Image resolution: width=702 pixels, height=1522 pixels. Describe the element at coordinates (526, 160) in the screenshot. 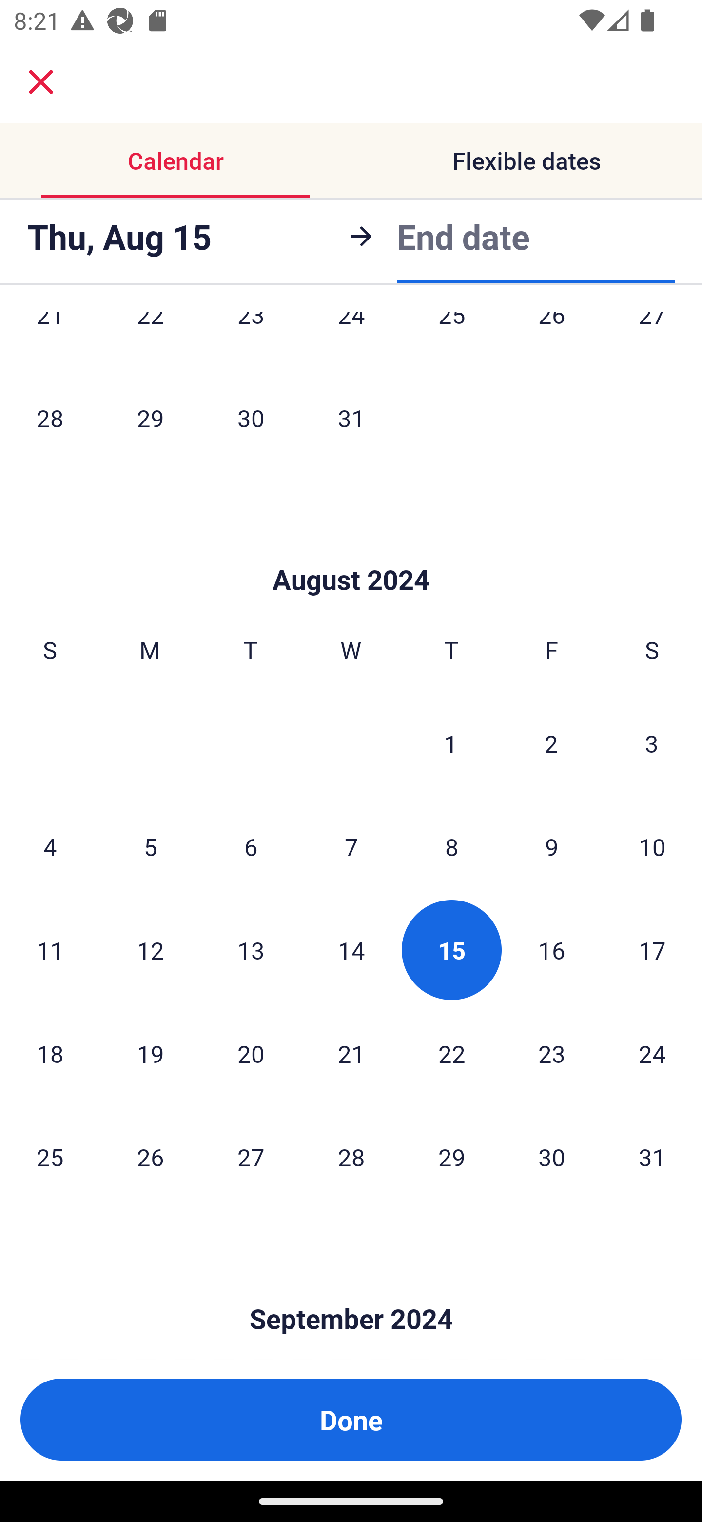

I see `Flexible dates` at that location.